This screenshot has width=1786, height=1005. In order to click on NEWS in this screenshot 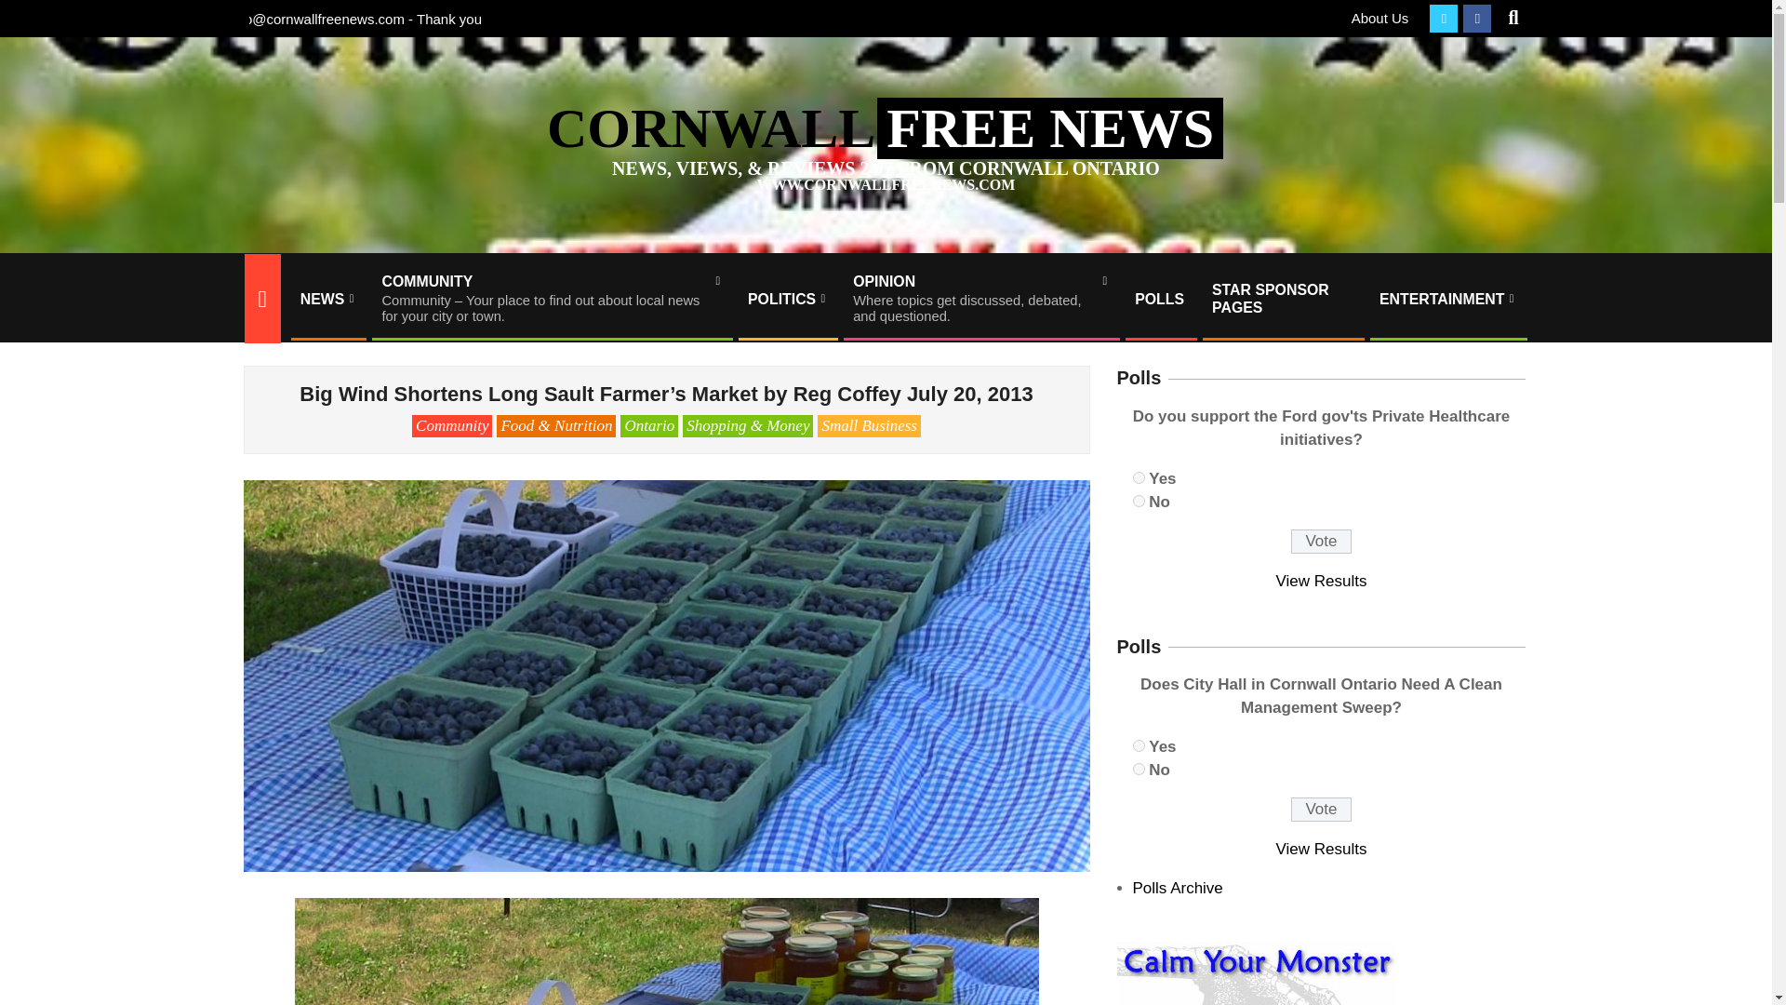, I will do `click(980, 299)`.